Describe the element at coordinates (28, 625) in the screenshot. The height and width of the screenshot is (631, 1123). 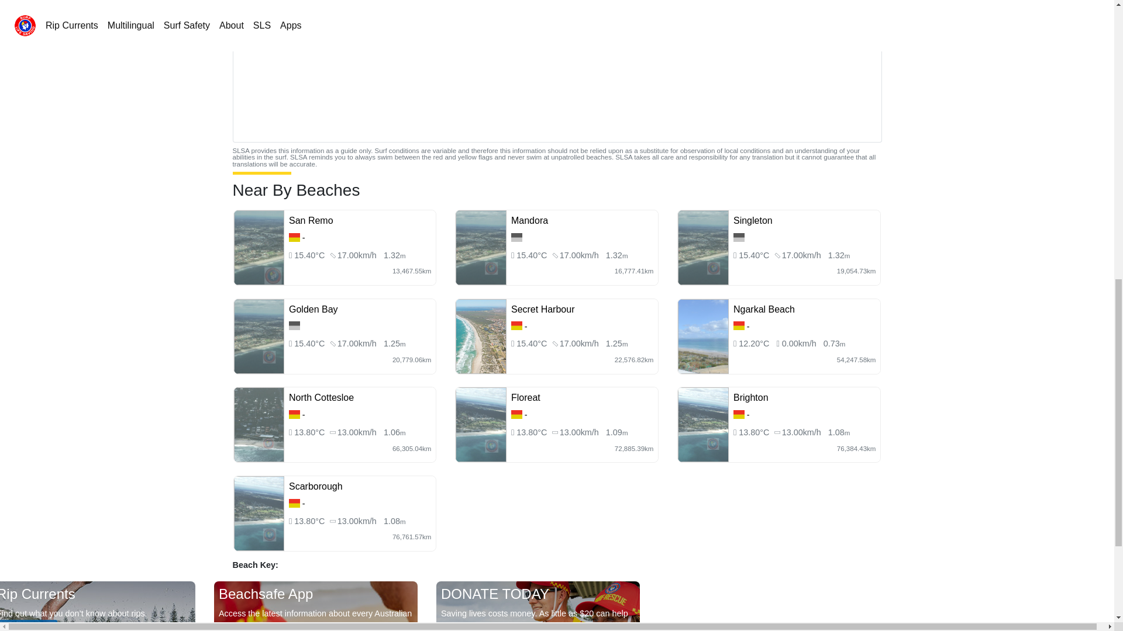
I see `Find out more` at that location.